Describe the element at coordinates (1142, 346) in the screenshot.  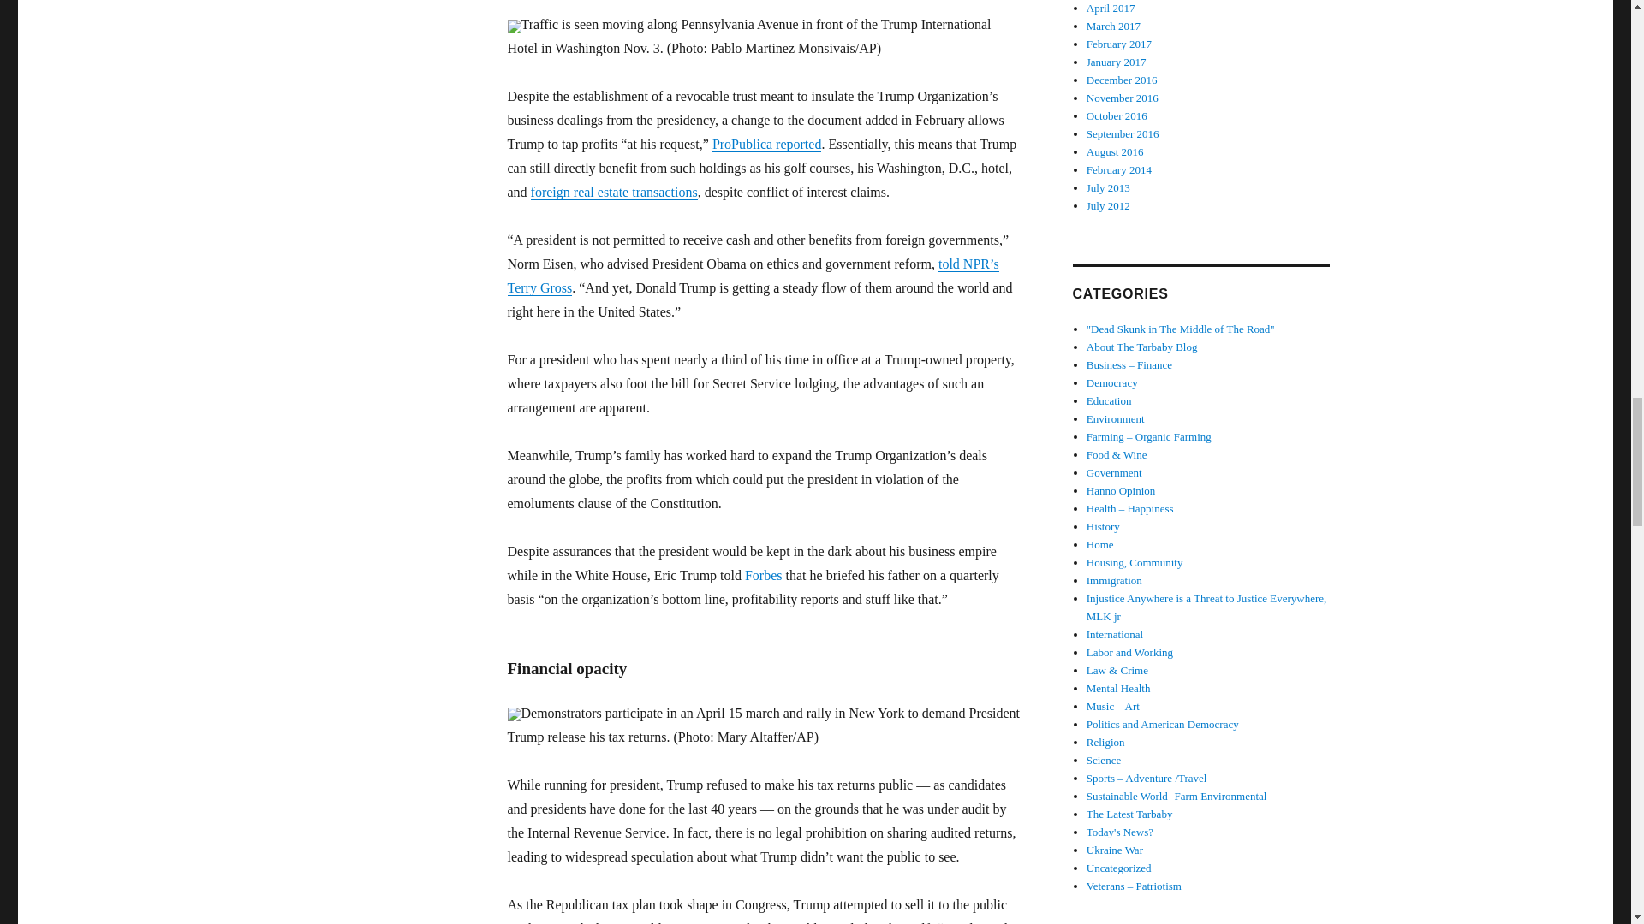
I see `Read about the origins of this Tarbaby Blog` at that location.